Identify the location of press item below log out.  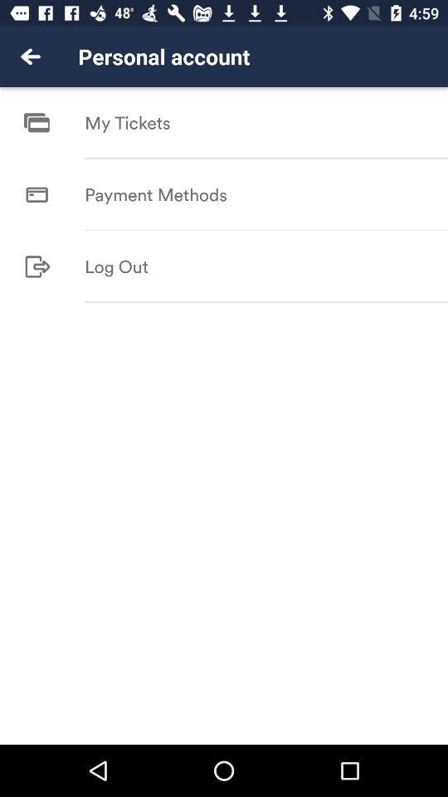
(266, 302).